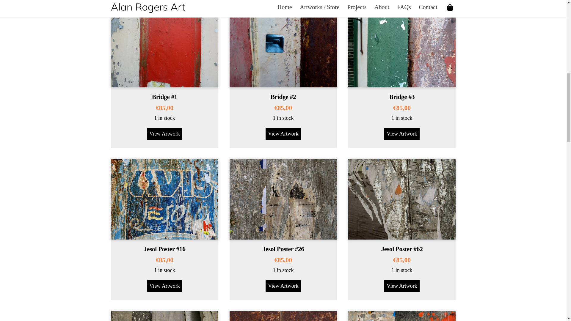  What do you see at coordinates (164, 199) in the screenshot?
I see `jesolposter016` at bounding box center [164, 199].